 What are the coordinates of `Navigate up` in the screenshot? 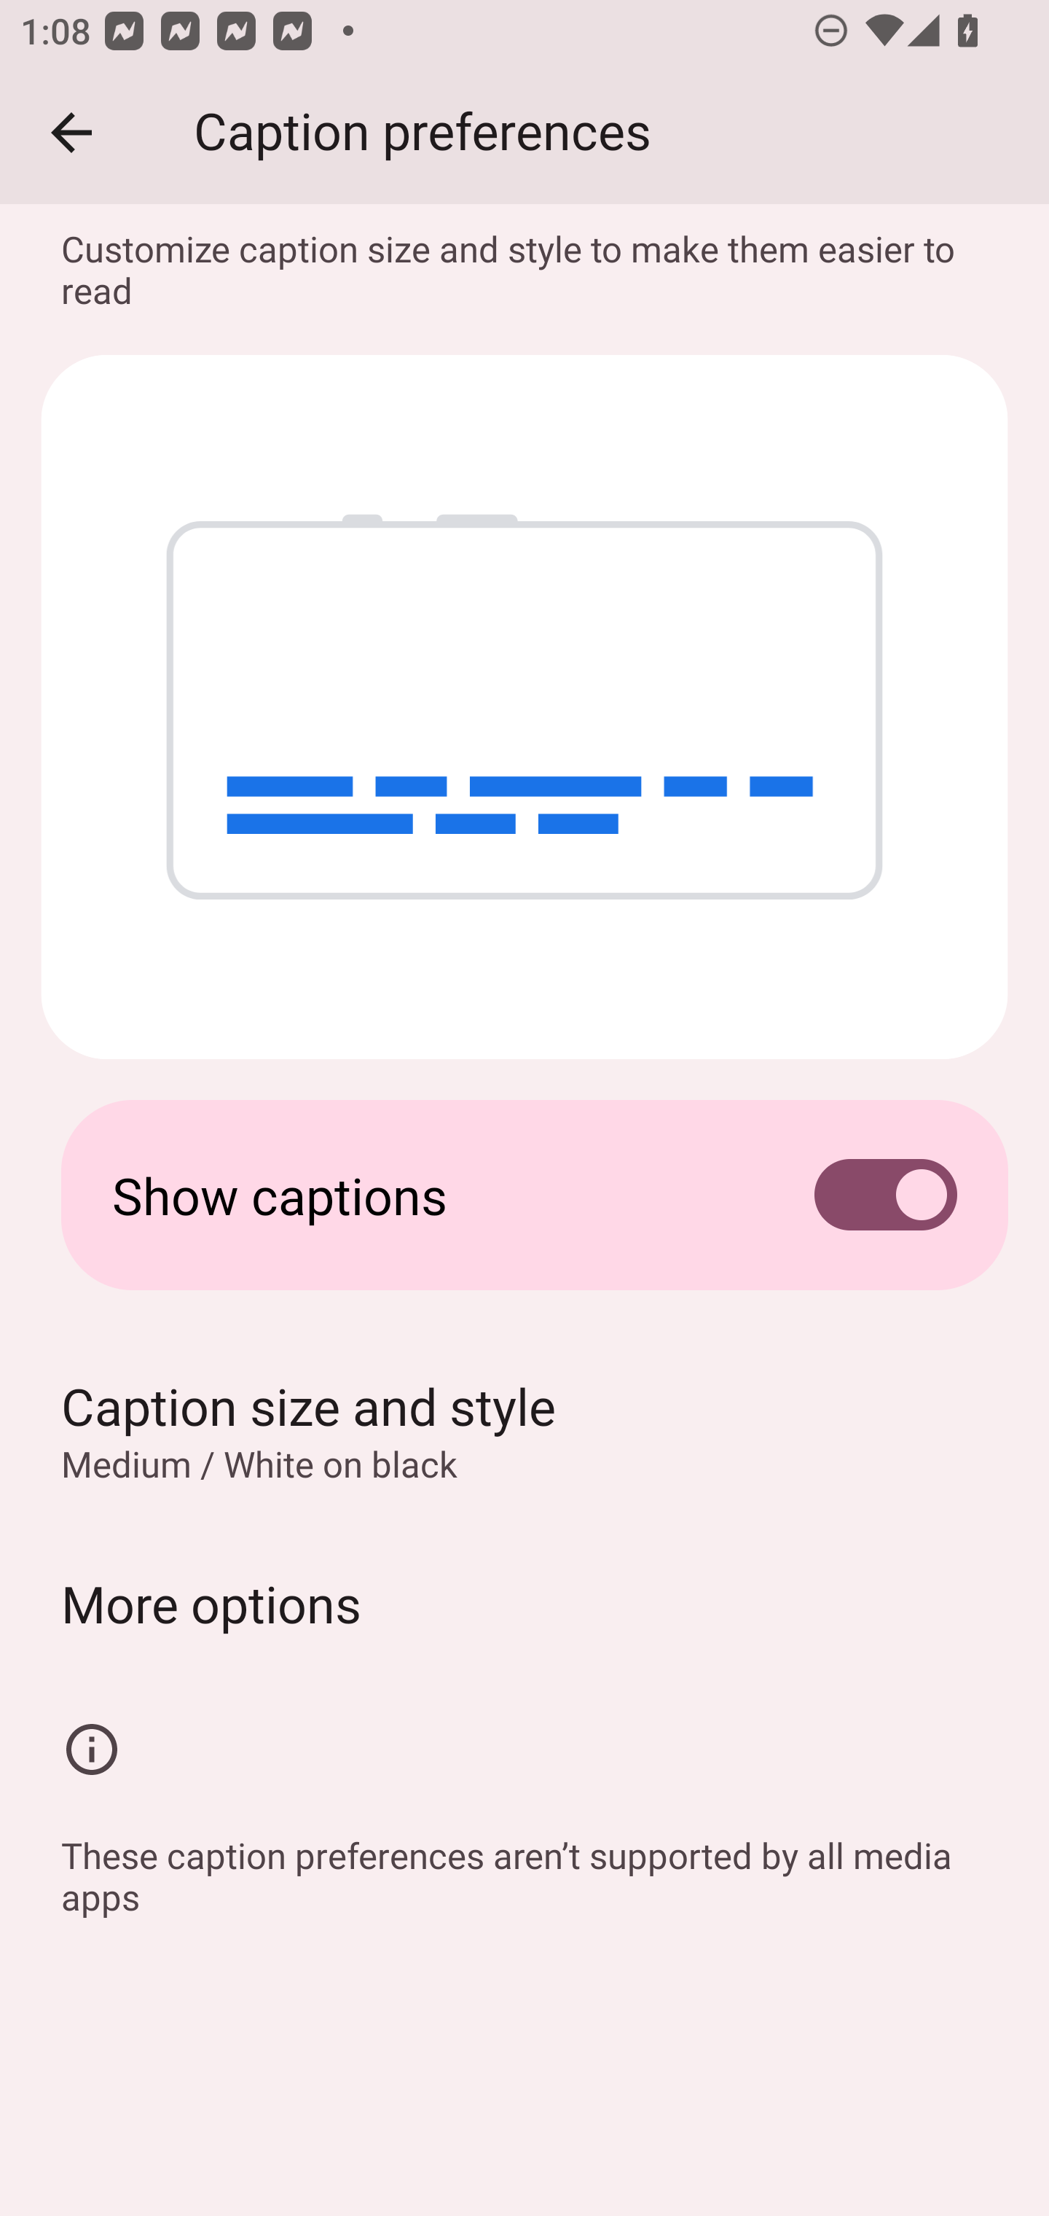 It's located at (71, 133).